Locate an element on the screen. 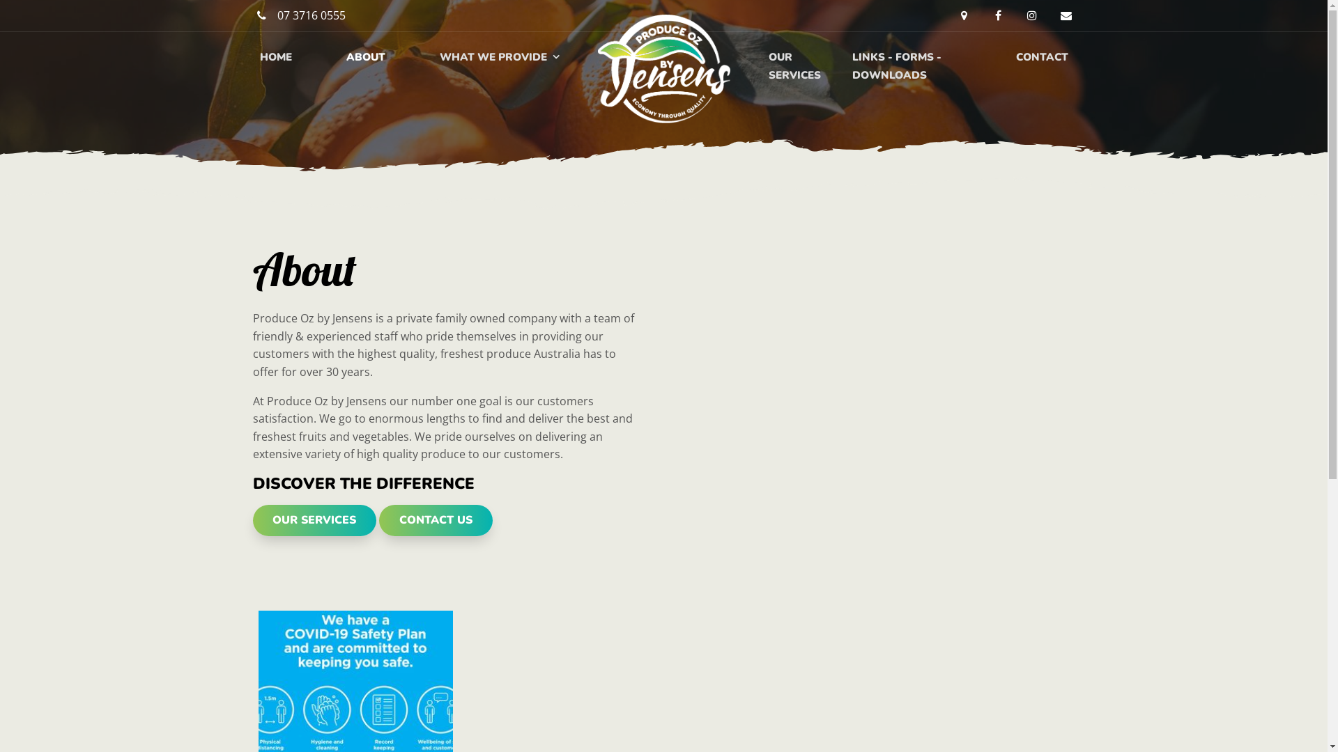 The height and width of the screenshot is (752, 1338). OUR SERVICES is located at coordinates (314, 520).